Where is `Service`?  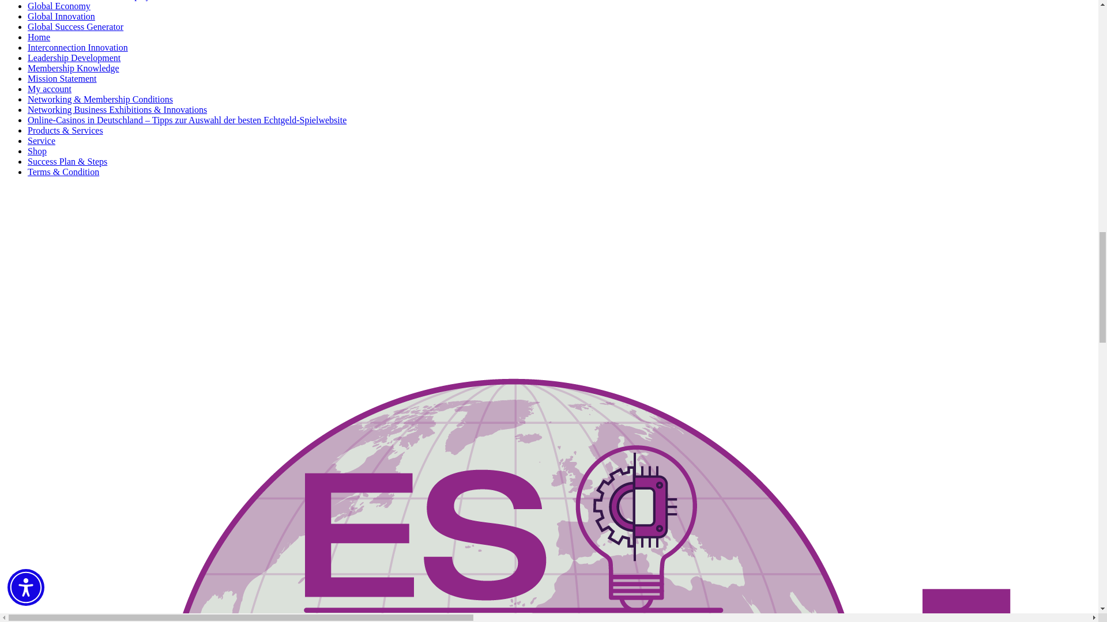
Service is located at coordinates (42, 141).